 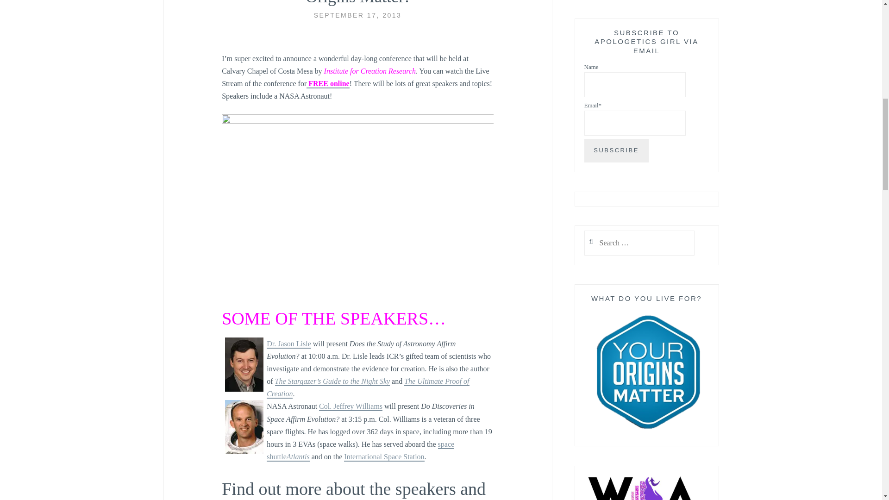 I want to click on Dr. Jason Lisle, so click(x=289, y=344).